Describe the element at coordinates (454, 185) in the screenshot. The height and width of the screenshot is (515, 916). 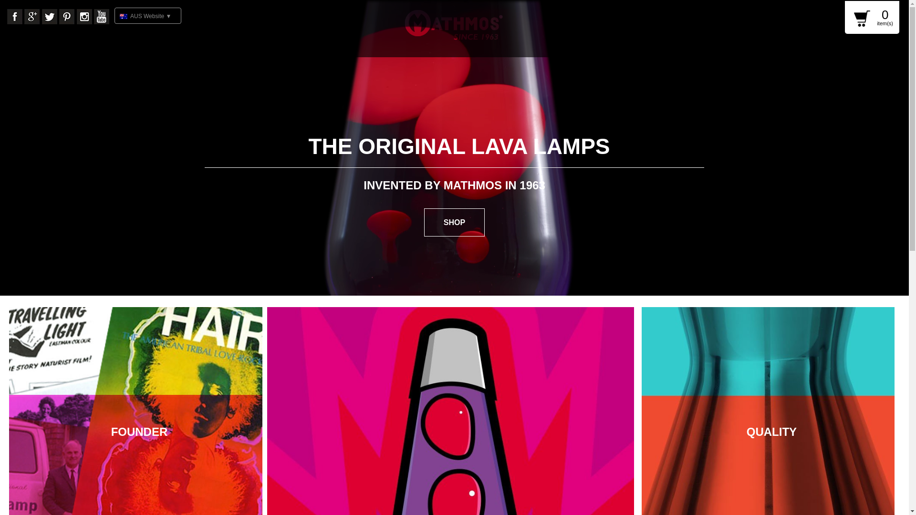
I see `INVENTED BY MATHMOS IN 1963` at that location.